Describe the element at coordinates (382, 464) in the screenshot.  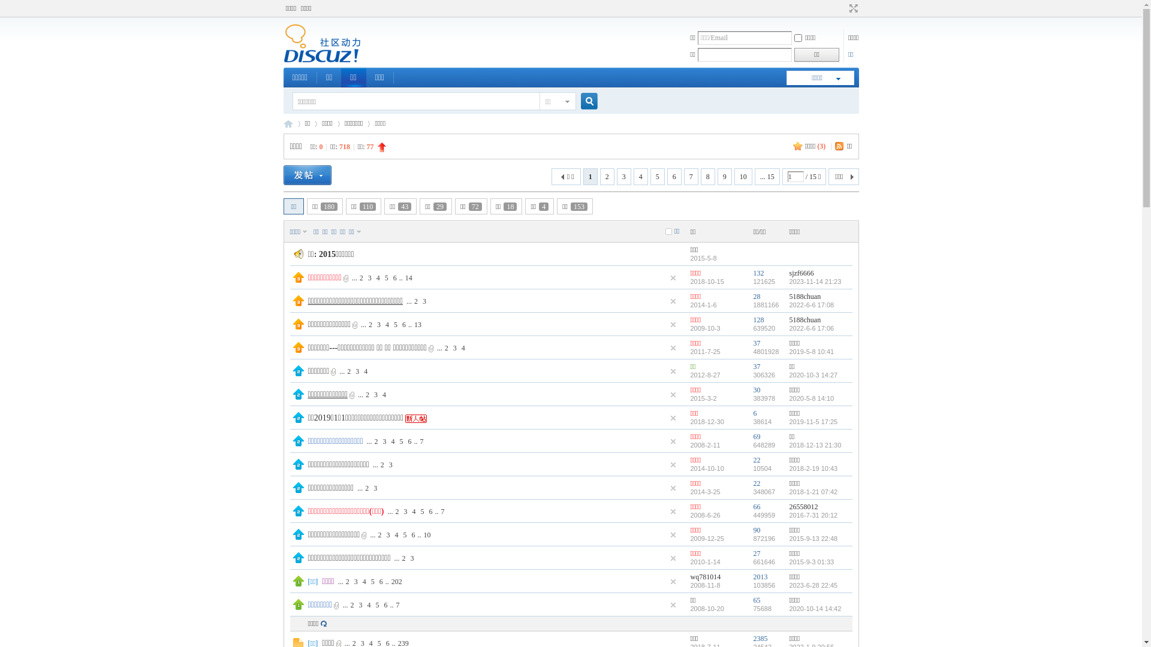
I see `2` at that location.